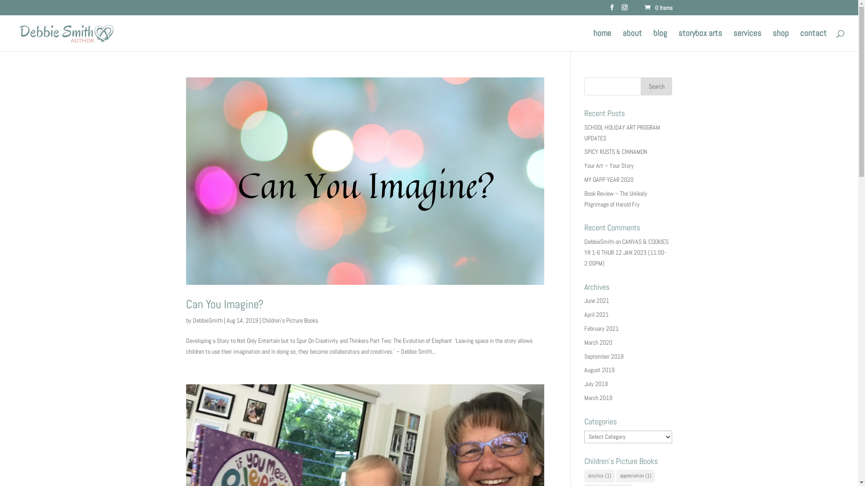 The height and width of the screenshot is (486, 865). I want to click on August 2019, so click(599, 370).